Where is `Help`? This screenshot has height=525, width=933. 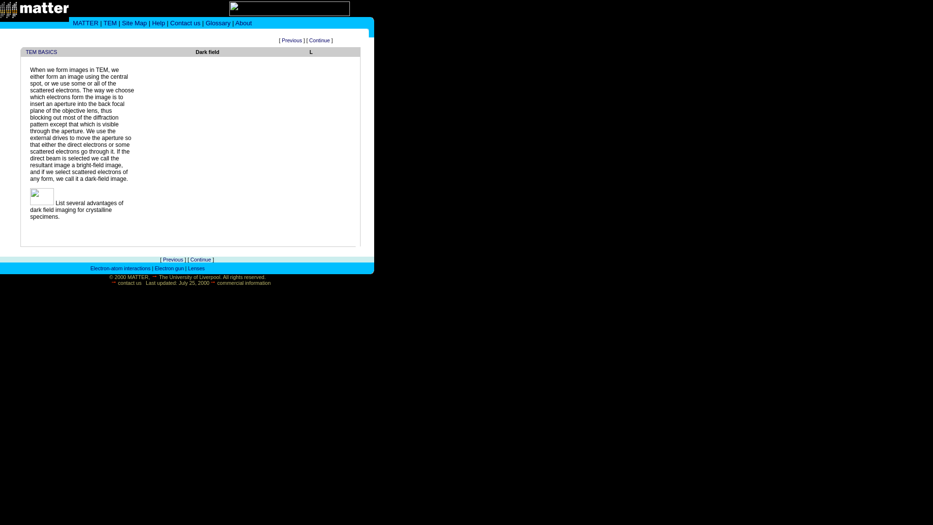 Help is located at coordinates (158, 23).